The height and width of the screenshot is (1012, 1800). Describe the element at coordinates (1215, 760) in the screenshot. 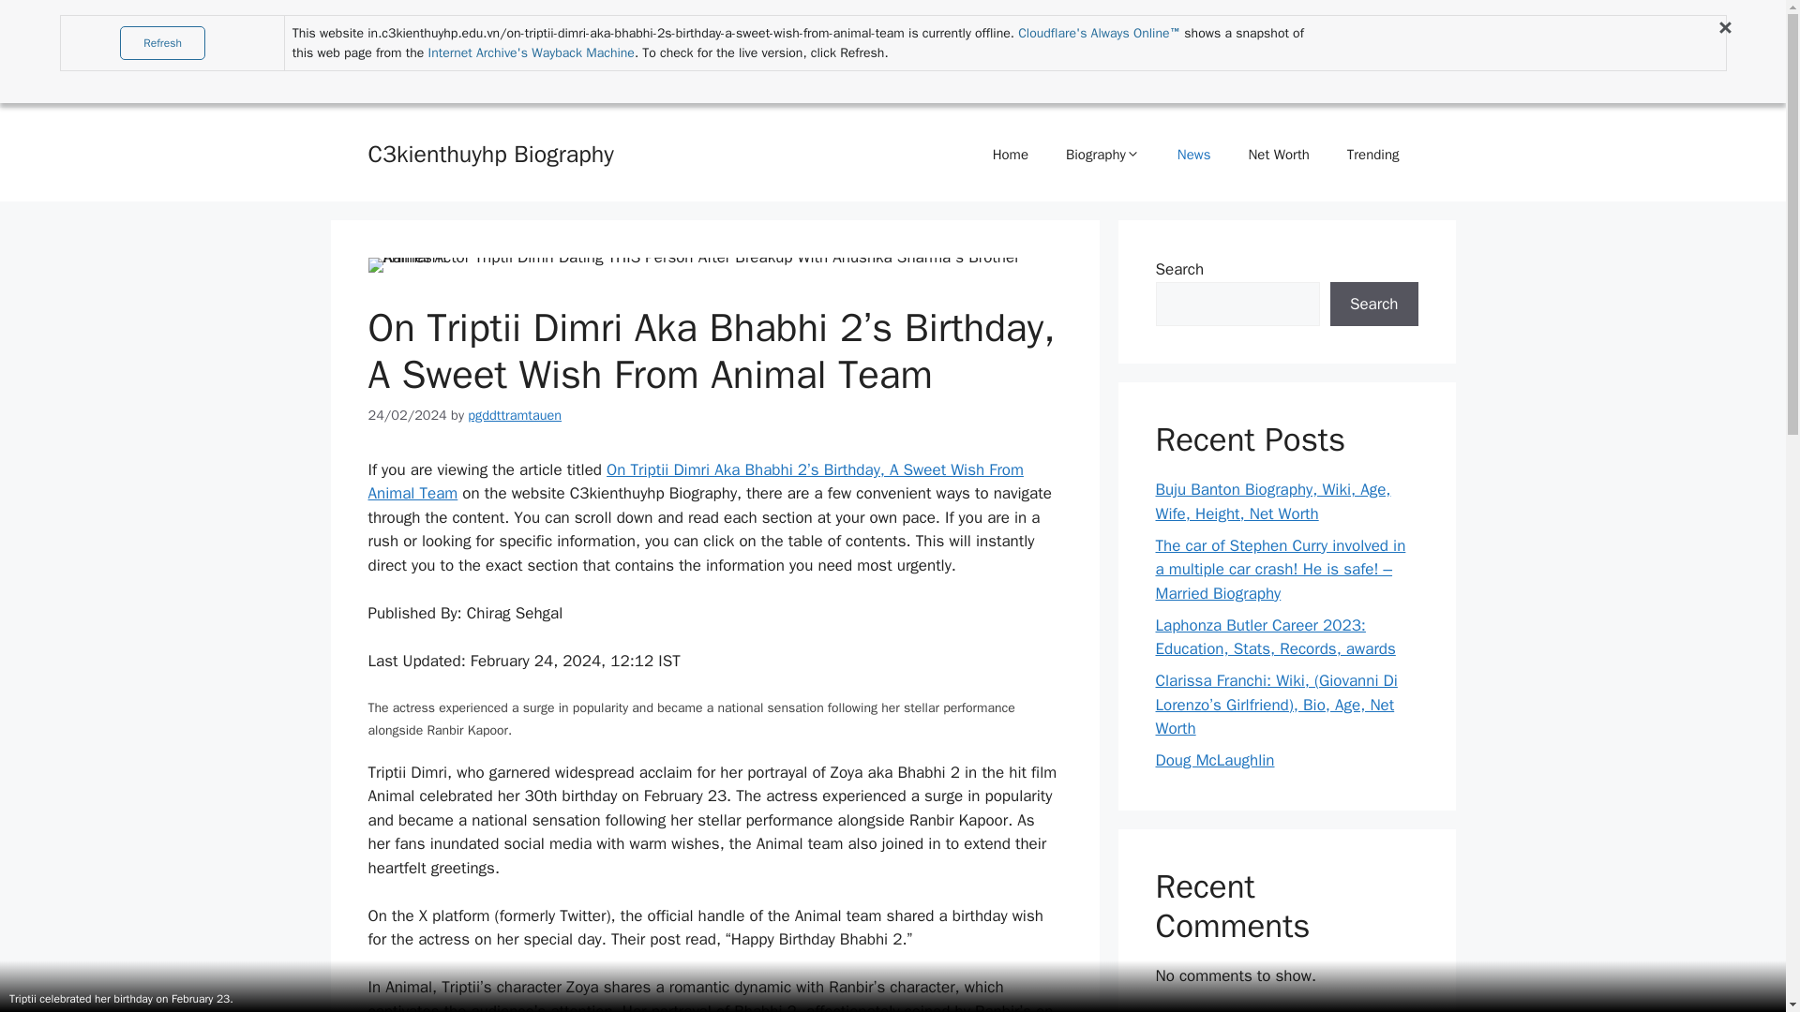

I see `Doug McLaughlin` at that location.